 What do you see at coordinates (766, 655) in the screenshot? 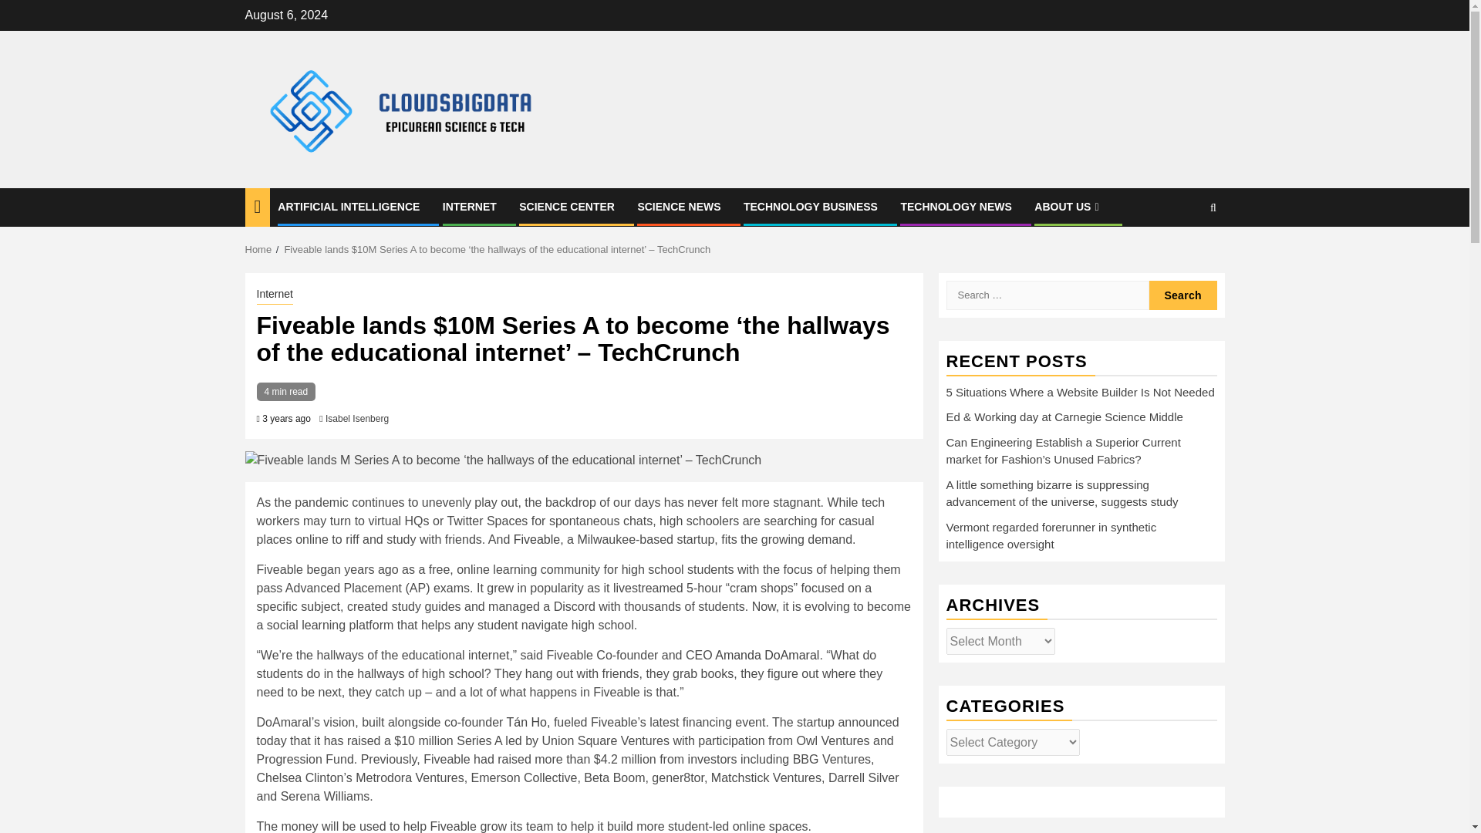
I see `Amanda DoAmaral` at bounding box center [766, 655].